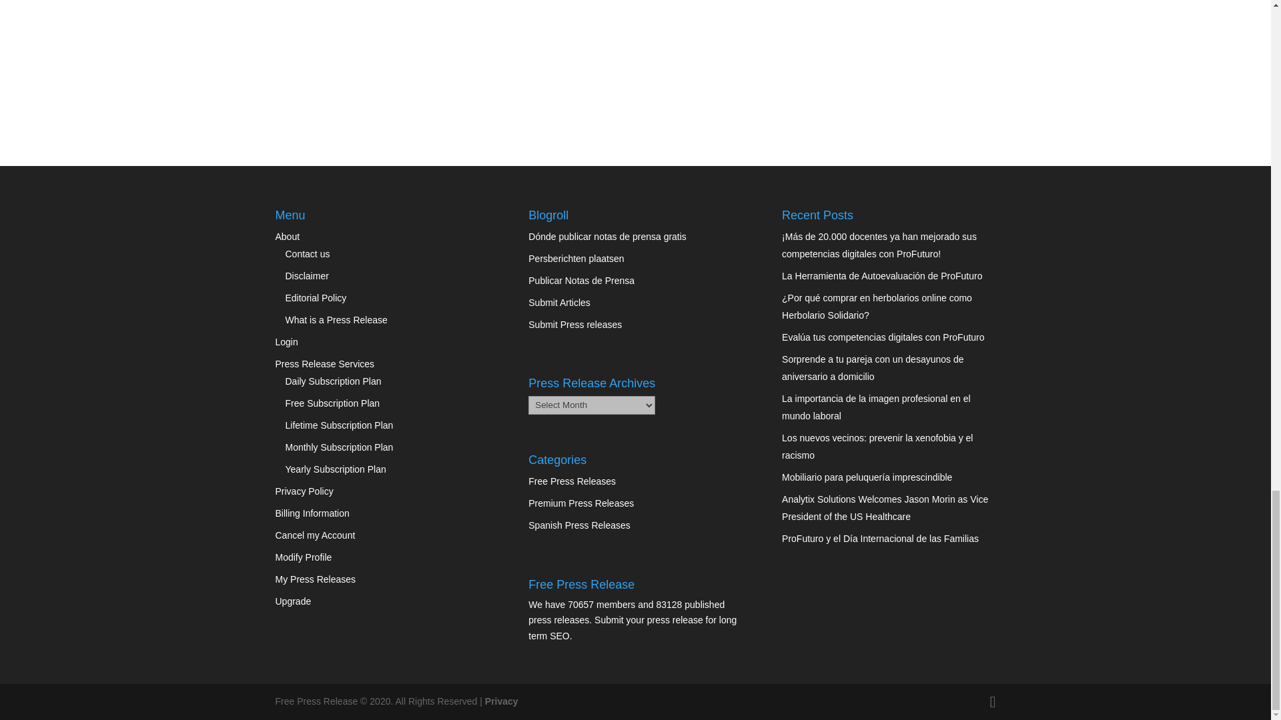 The width and height of the screenshot is (1281, 720). I want to click on Submit Articles, so click(559, 303).